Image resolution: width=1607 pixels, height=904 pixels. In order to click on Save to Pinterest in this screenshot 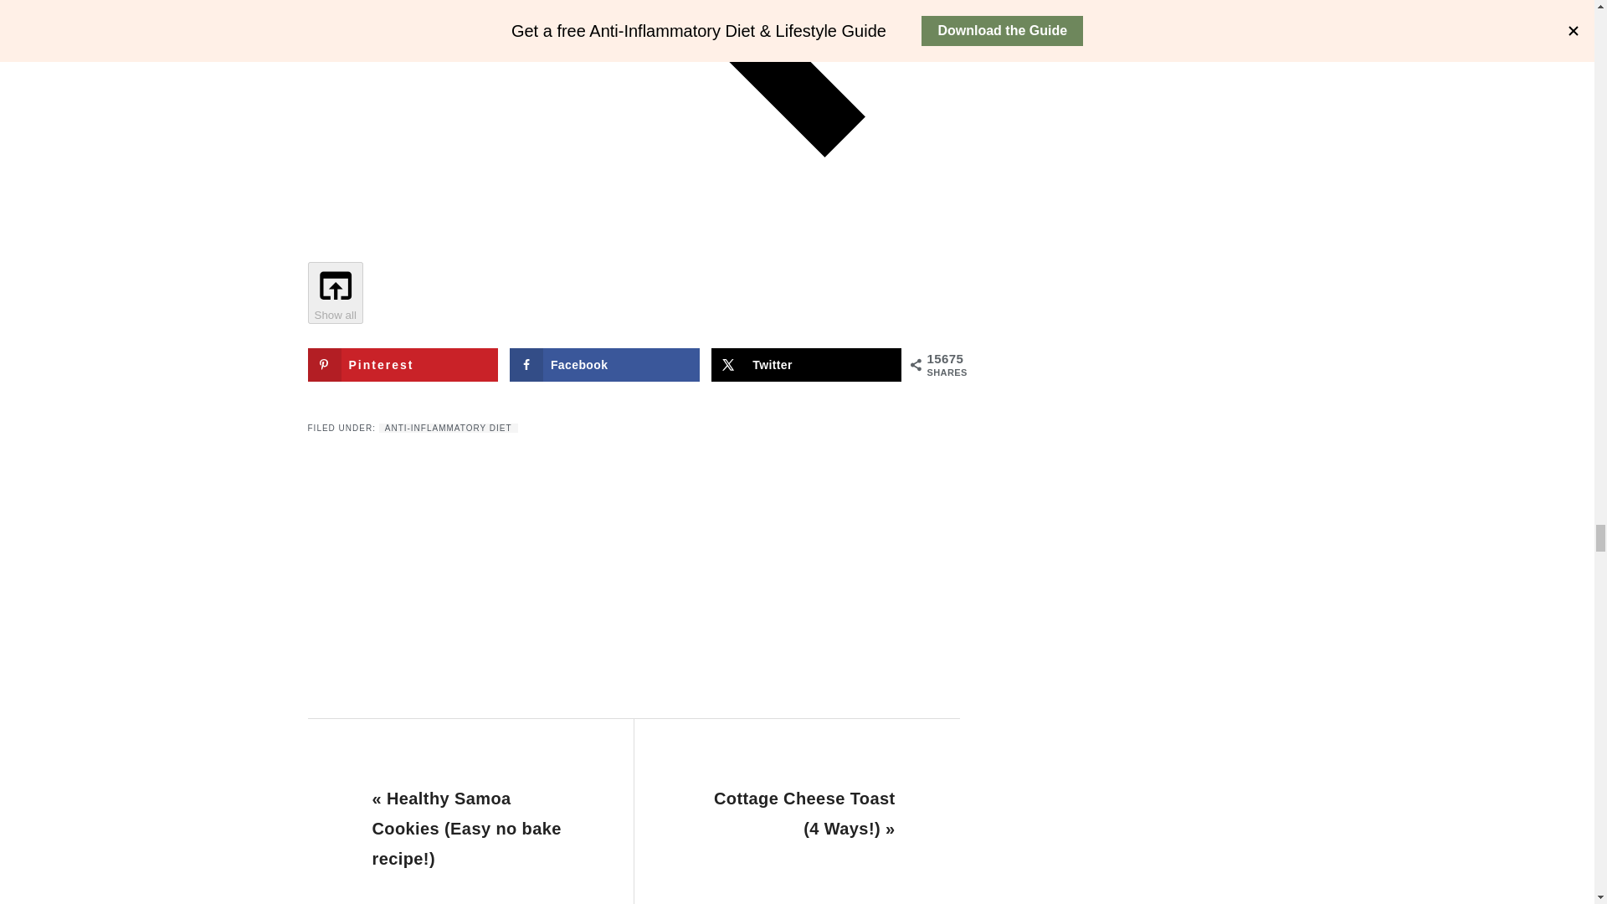, I will do `click(403, 364)`.